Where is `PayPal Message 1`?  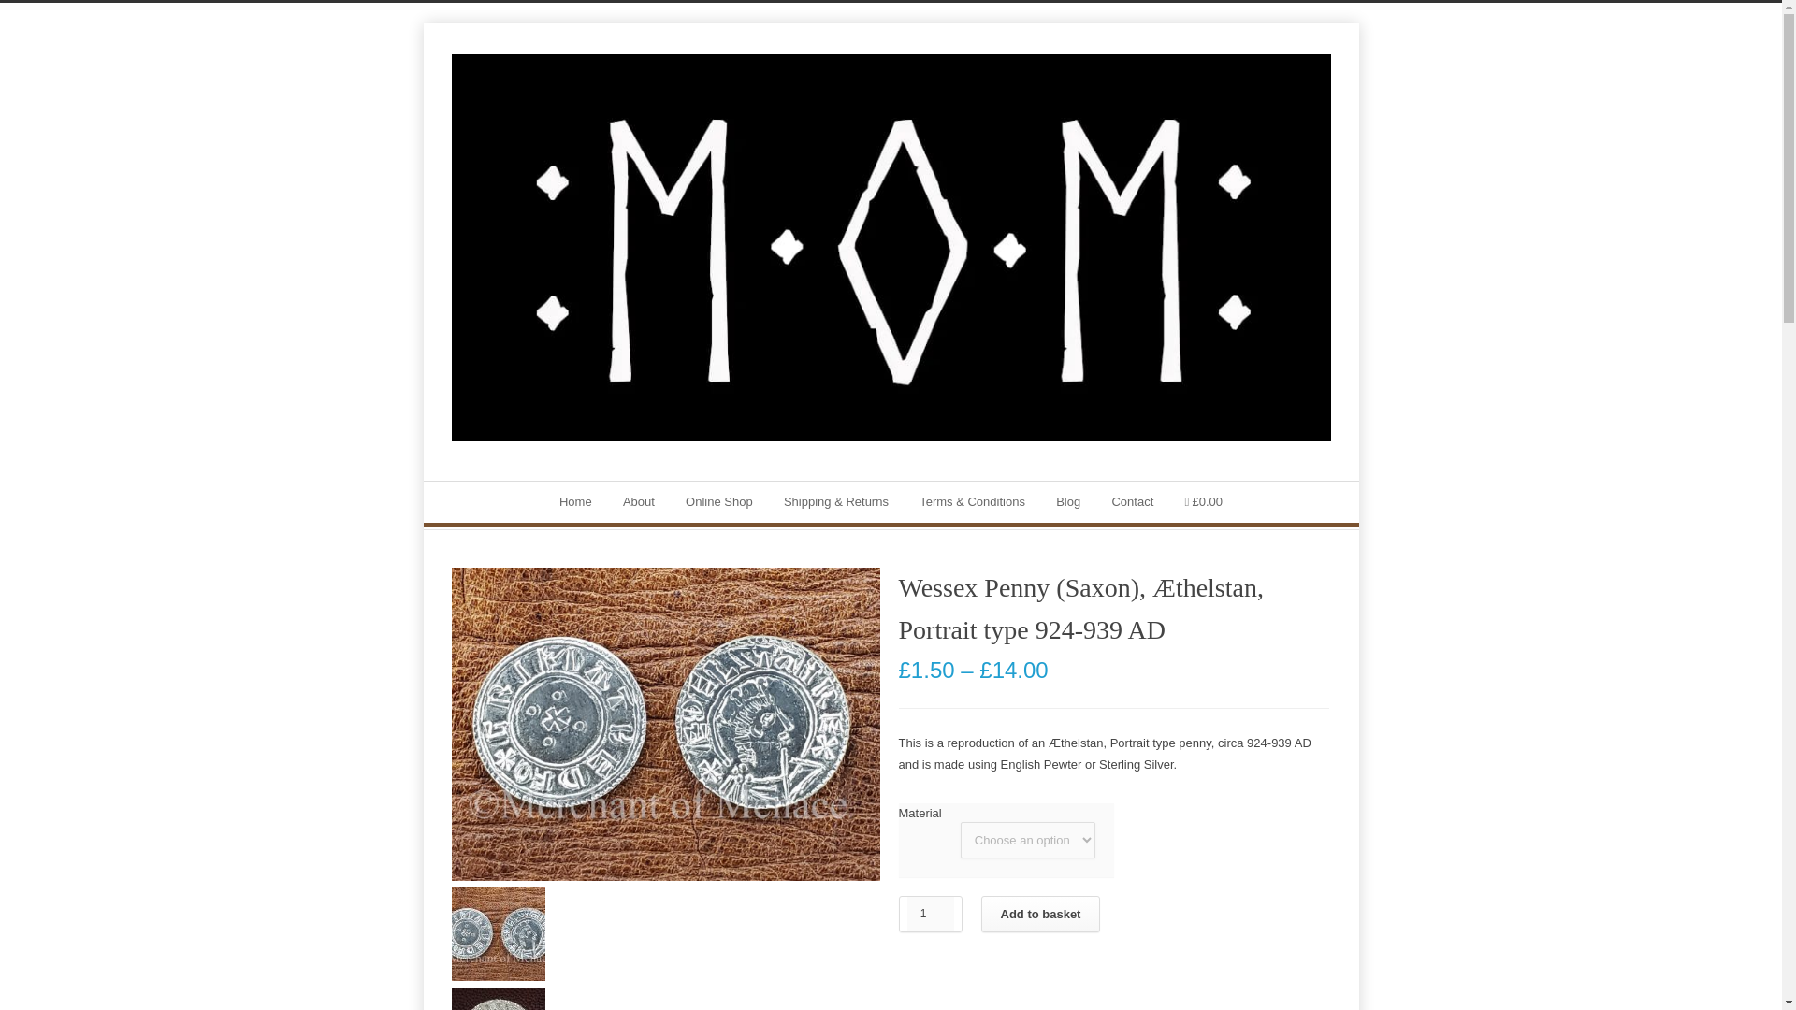
PayPal Message 1 is located at coordinates (1113, 982).